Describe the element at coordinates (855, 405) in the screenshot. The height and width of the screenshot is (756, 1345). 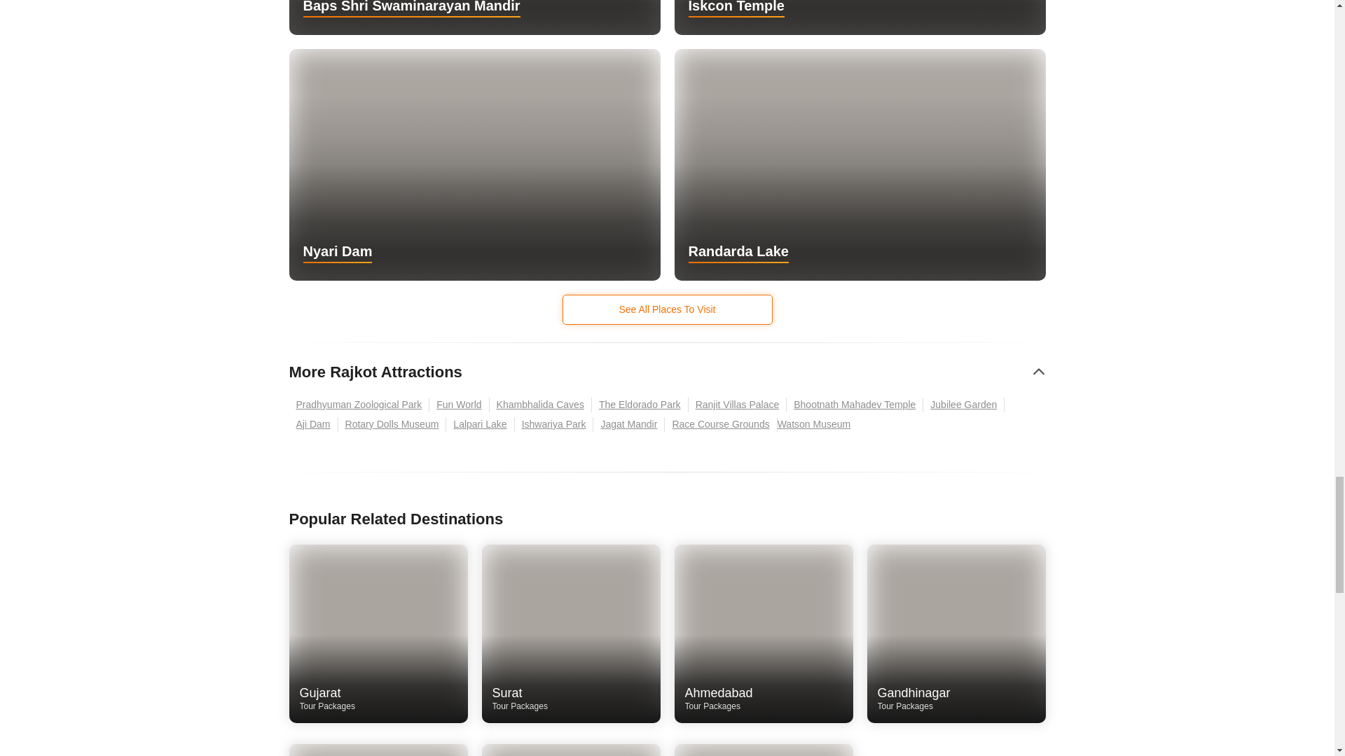
I see `Bhootnath Mahadev Temple` at that location.